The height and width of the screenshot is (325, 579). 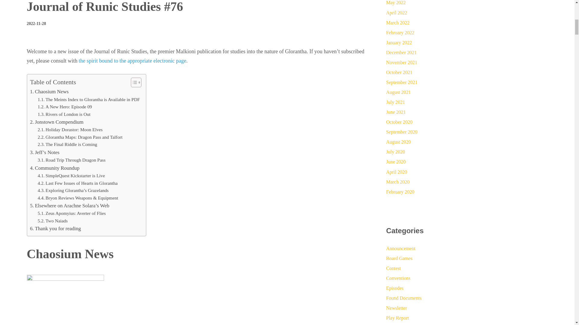 I want to click on the spirit bound to the appropriate electronic page, so click(x=132, y=61).